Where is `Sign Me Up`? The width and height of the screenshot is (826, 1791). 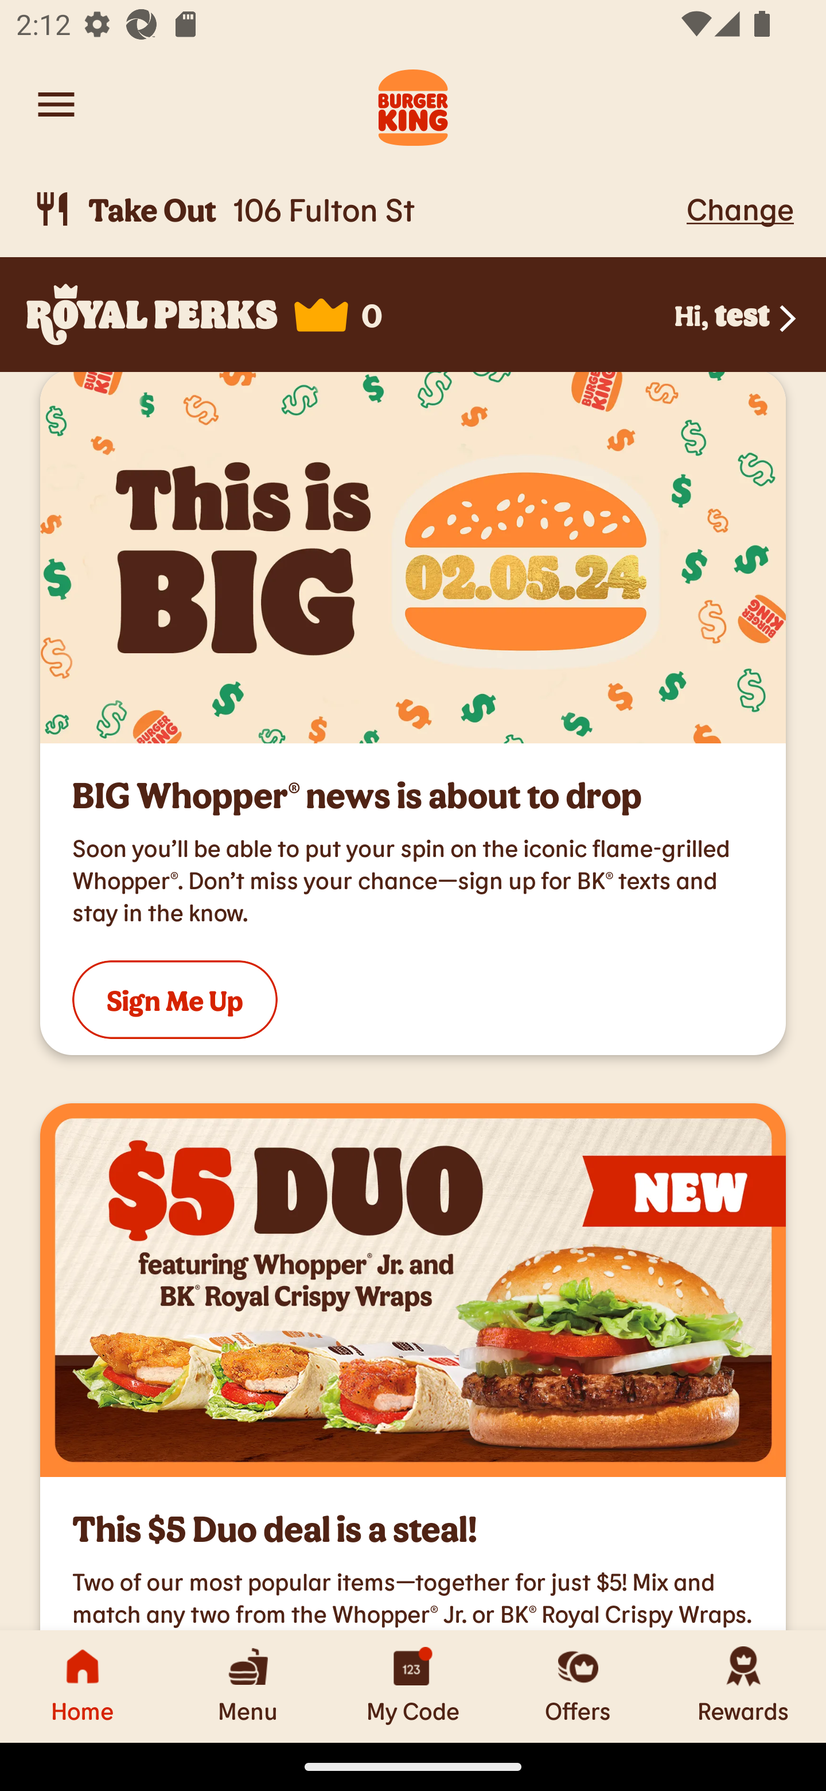
Sign Me Up is located at coordinates (174, 999).